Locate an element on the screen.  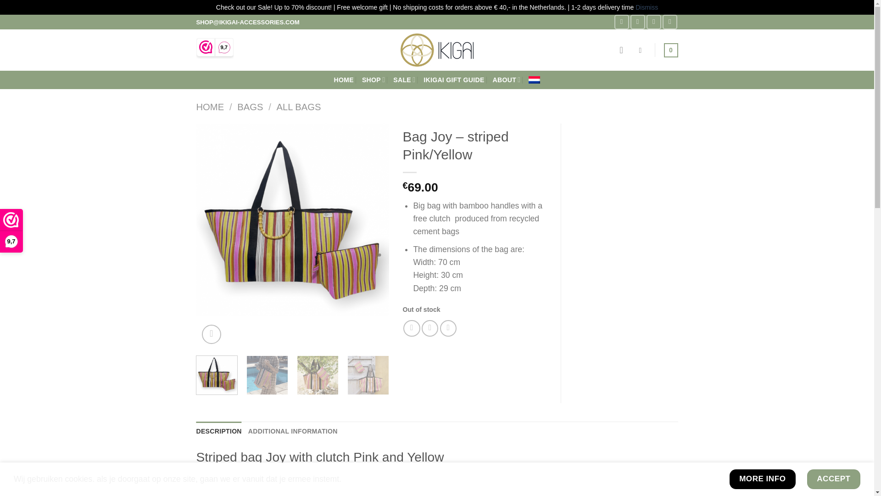
Zoom is located at coordinates (212, 334).